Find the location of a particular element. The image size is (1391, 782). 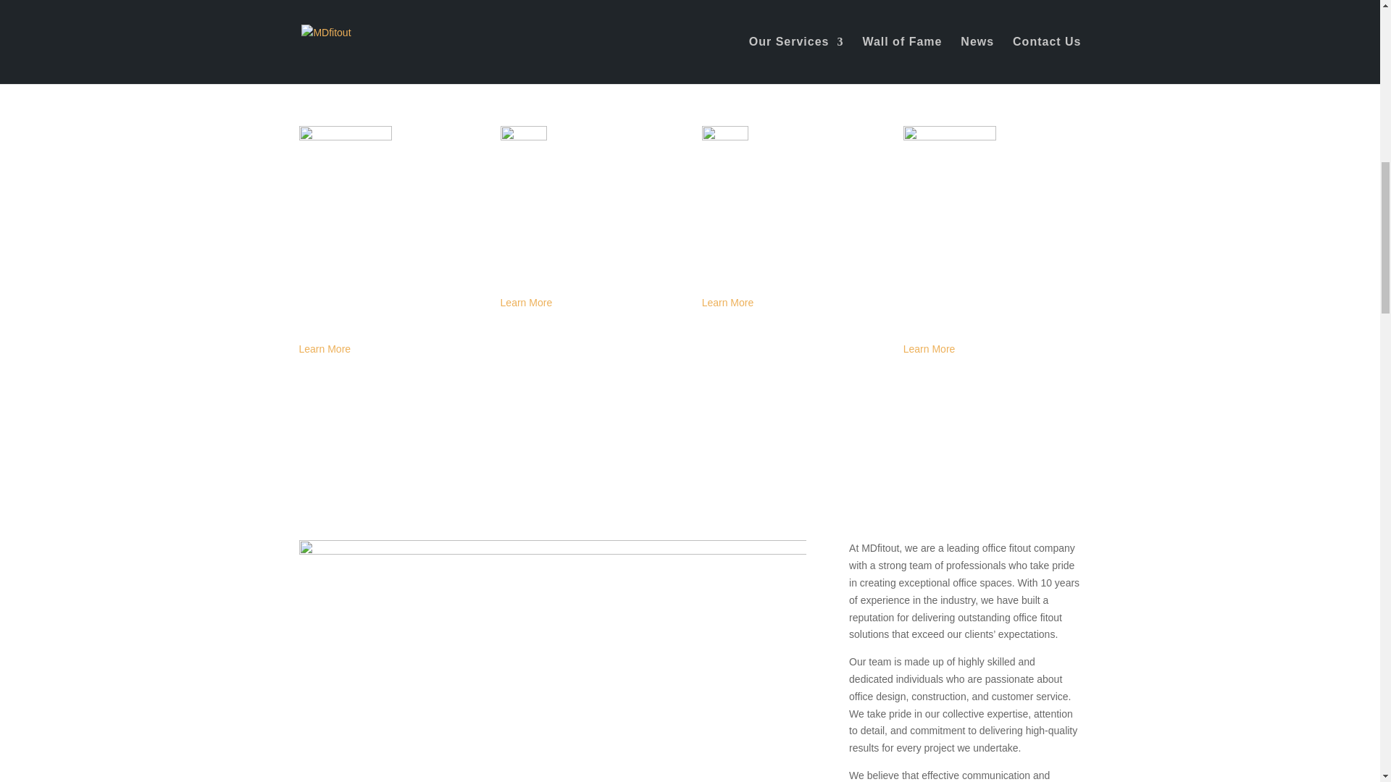

Learn More is located at coordinates (325, 349).